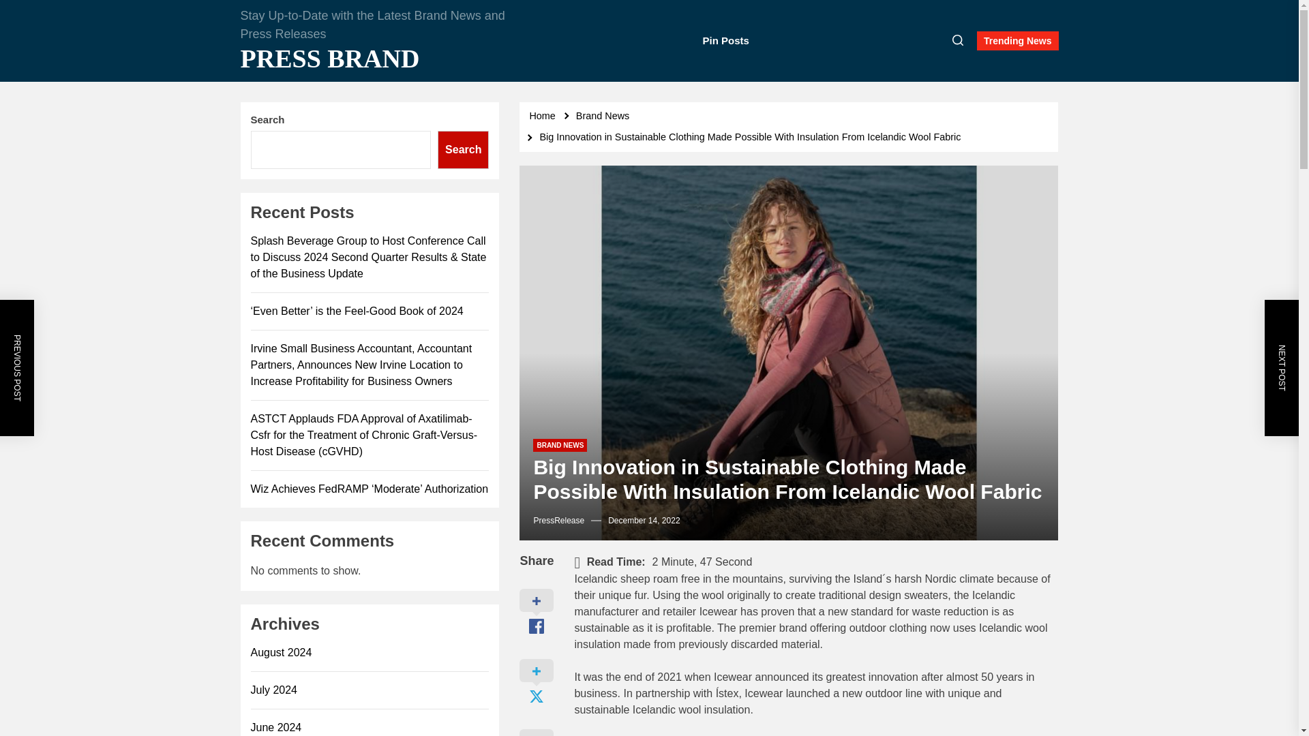 This screenshot has height=736, width=1309. I want to click on PRESS BRAND, so click(376, 59).